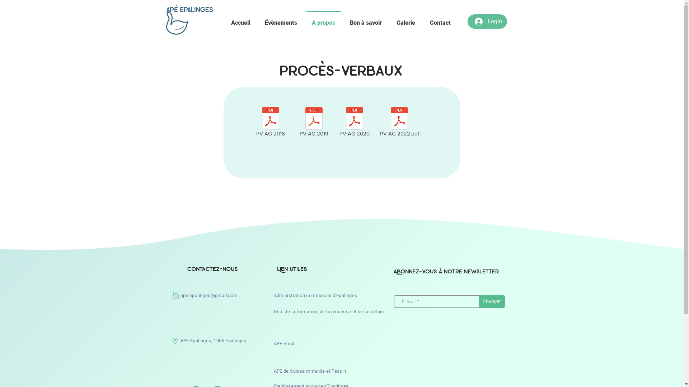 The image size is (689, 387). I want to click on APE de Suisse romande et Tessin, so click(310, 371).